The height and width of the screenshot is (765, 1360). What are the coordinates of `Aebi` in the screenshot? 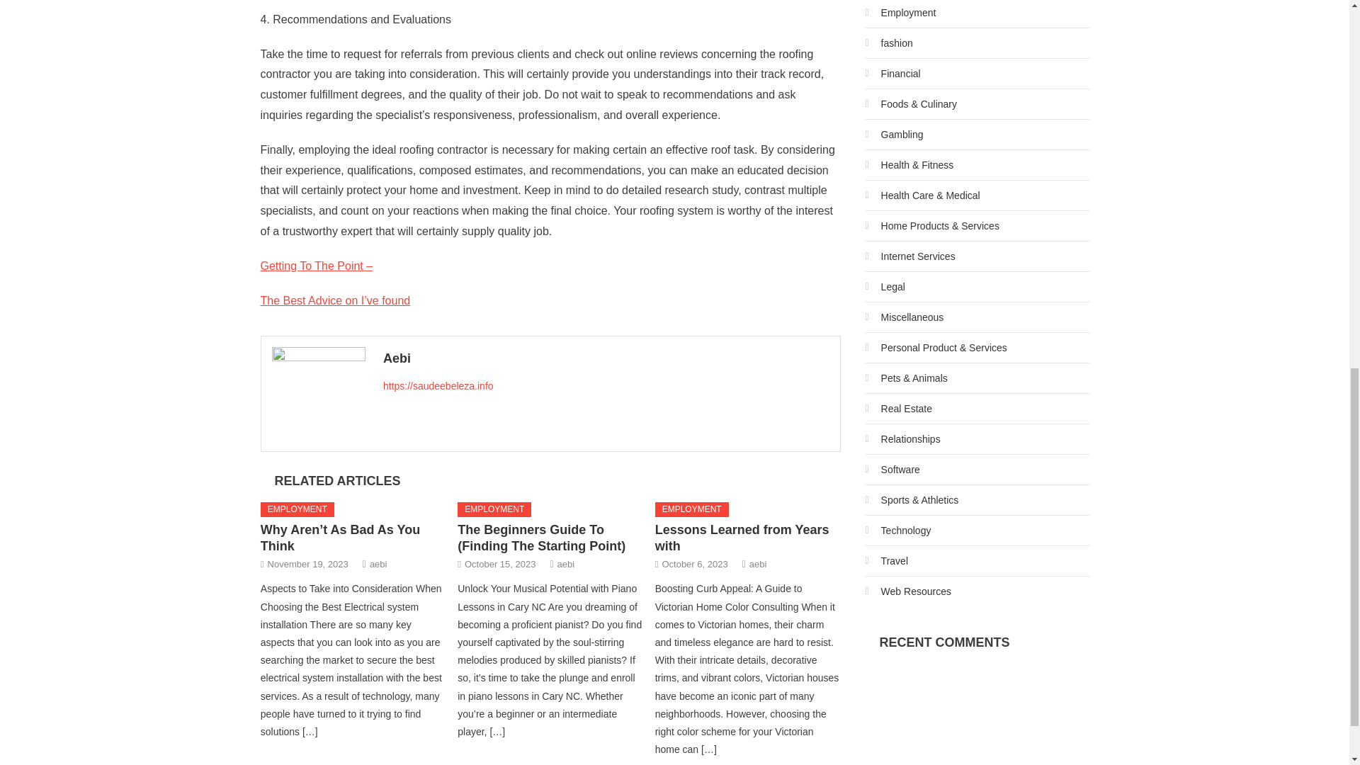 It's located at (606, 358).